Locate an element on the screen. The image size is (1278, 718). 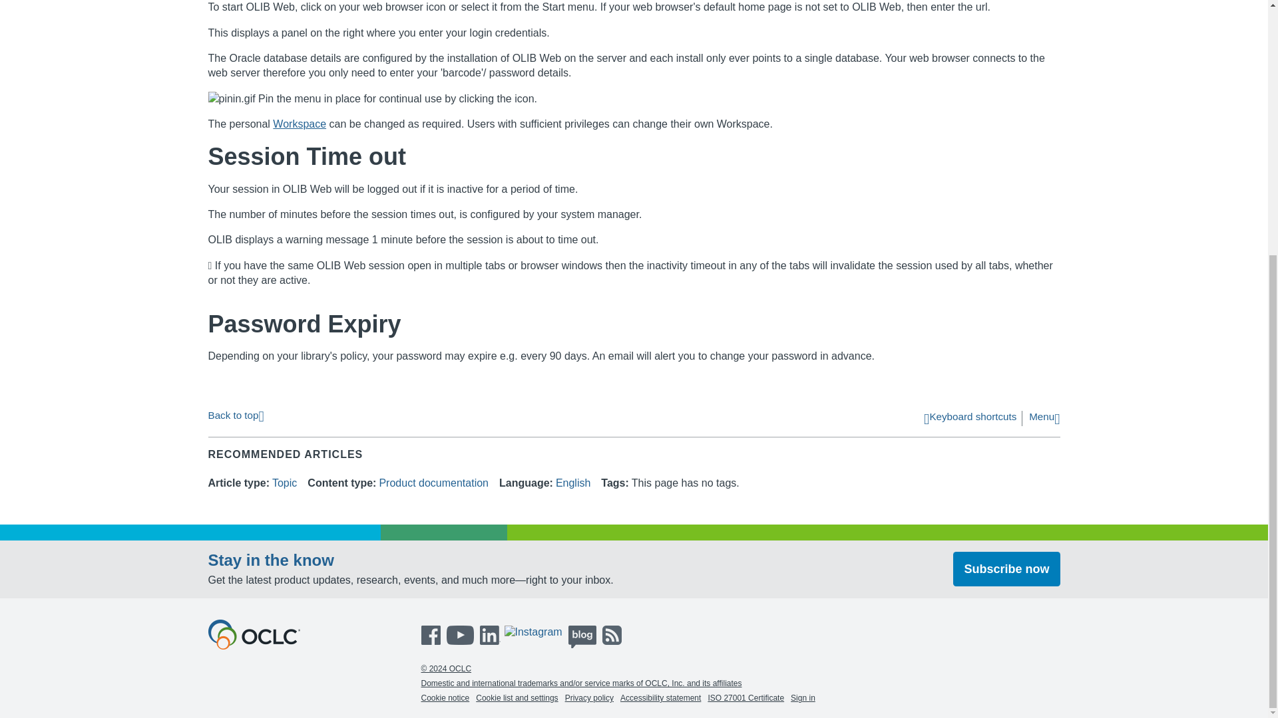
Back to top is located at coordinates (235, 415).